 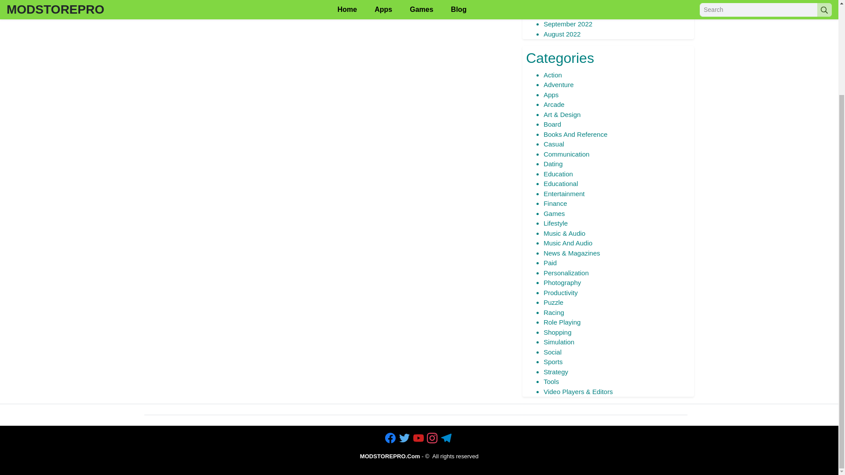 I want to click on Educational, so click(x=561, y=183).